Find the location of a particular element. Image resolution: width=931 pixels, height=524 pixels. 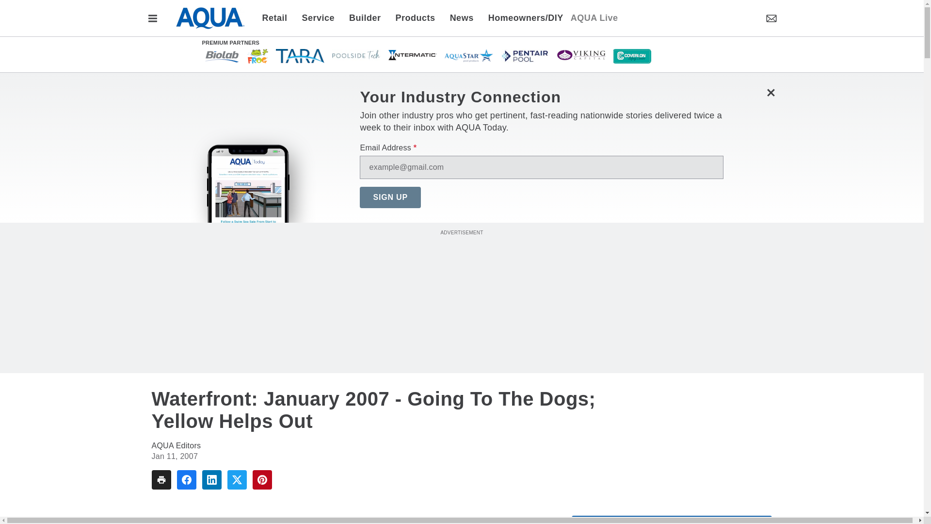

News is located at coordinates (462, 17).